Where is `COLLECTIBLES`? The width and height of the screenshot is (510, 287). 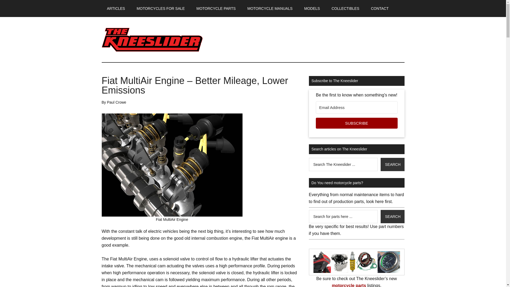 COLLECTIBLES is located at coordinates (345, 9).